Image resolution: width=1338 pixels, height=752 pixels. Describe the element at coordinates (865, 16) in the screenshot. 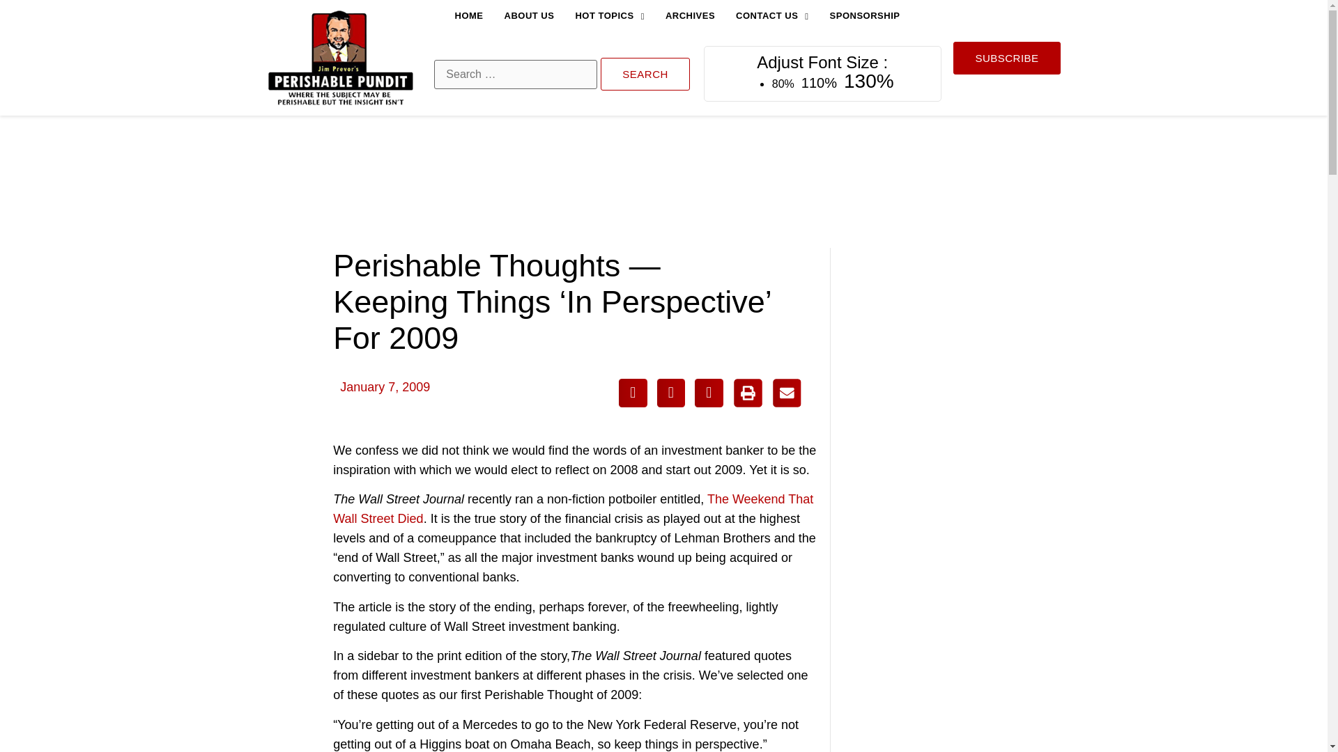

I see `SPONSORSHIP` at that location.